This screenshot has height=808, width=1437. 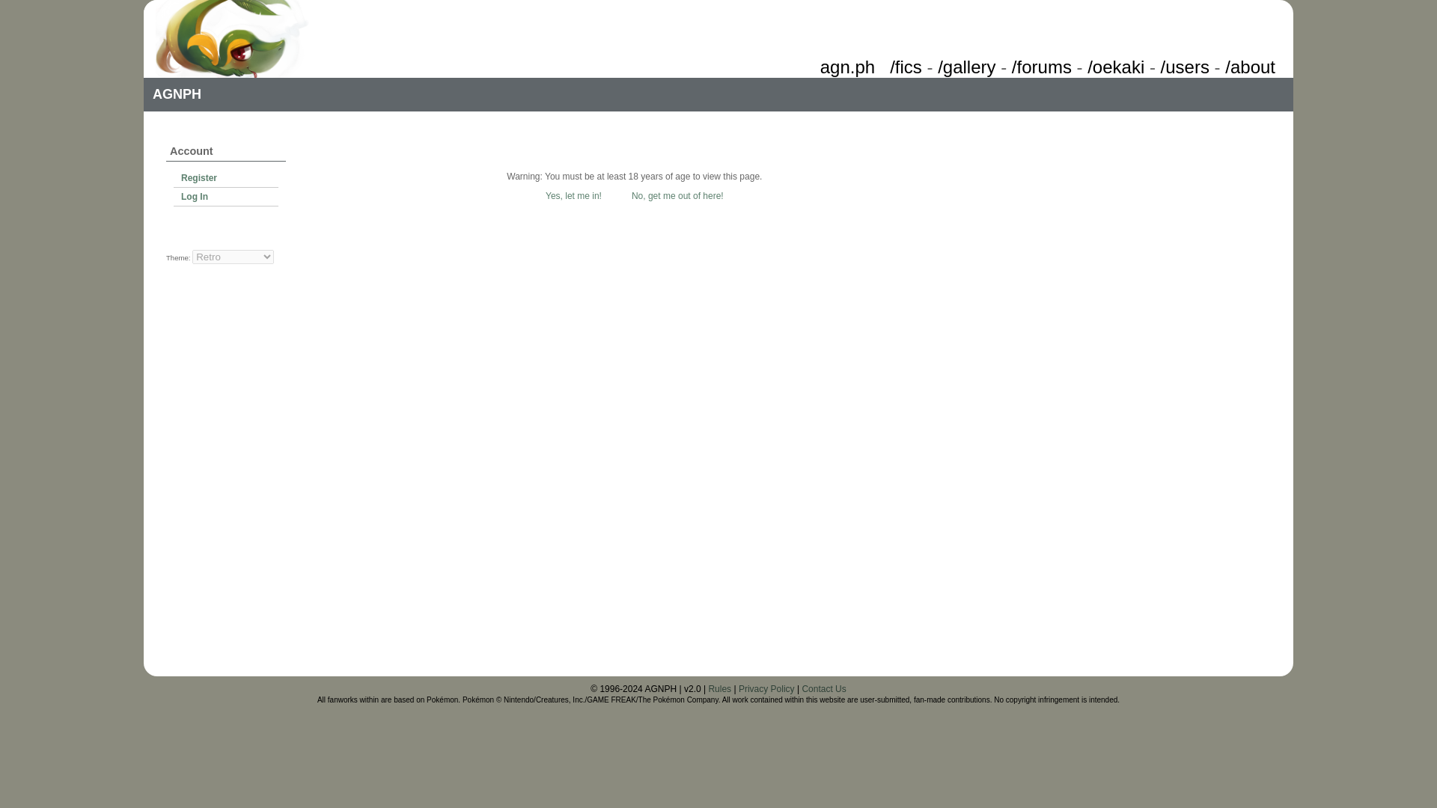 I want to click on Register, so click(x=226, y=178).